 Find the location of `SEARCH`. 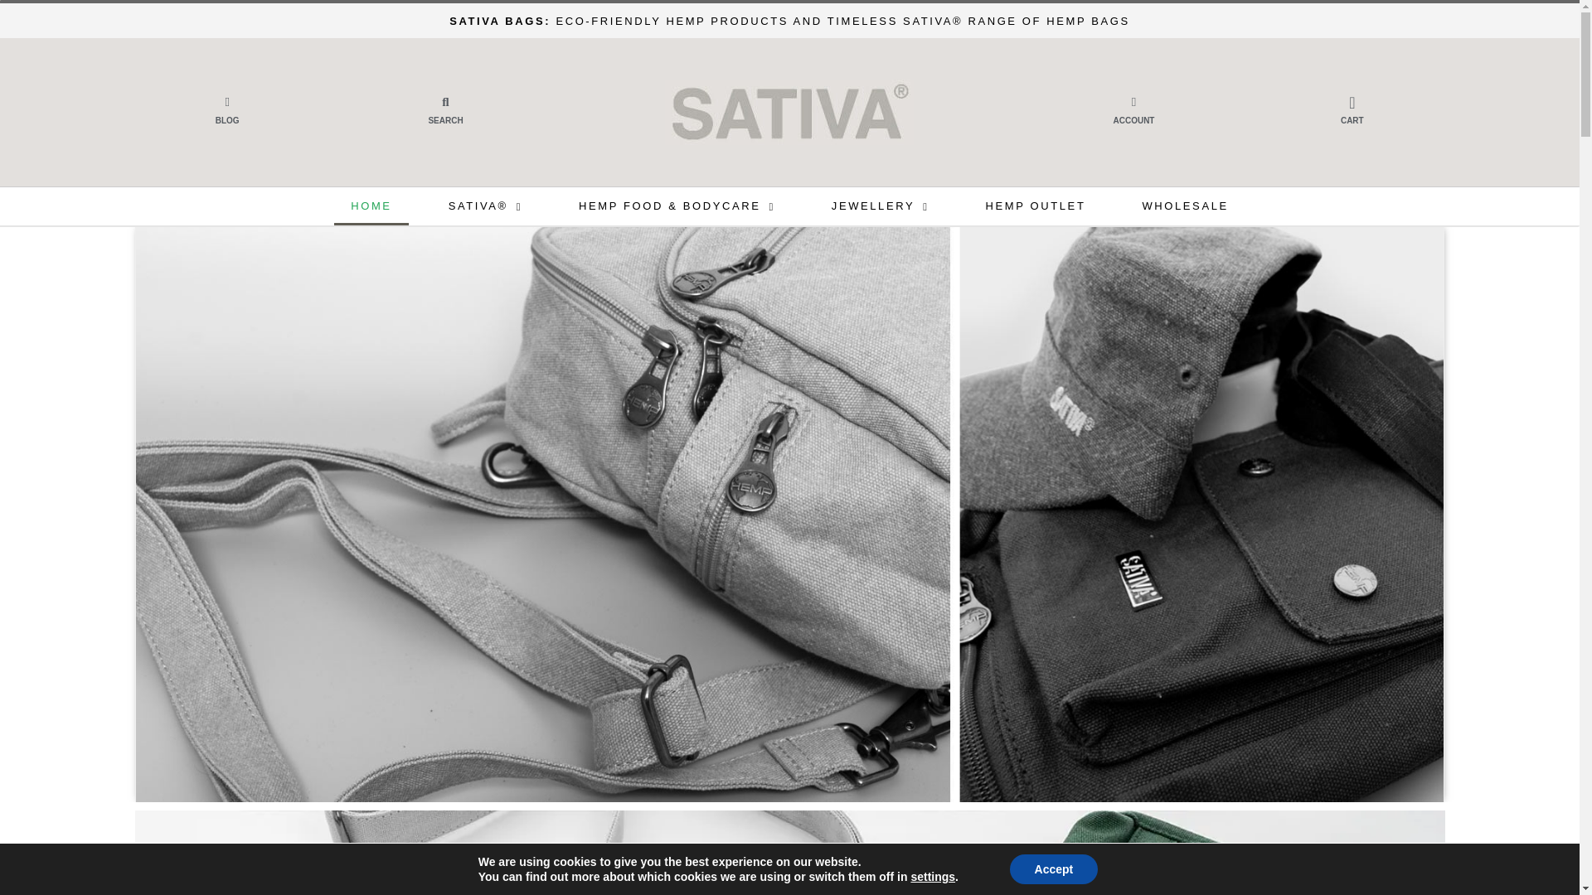

SEARCH is located at coordinates (445, 121).